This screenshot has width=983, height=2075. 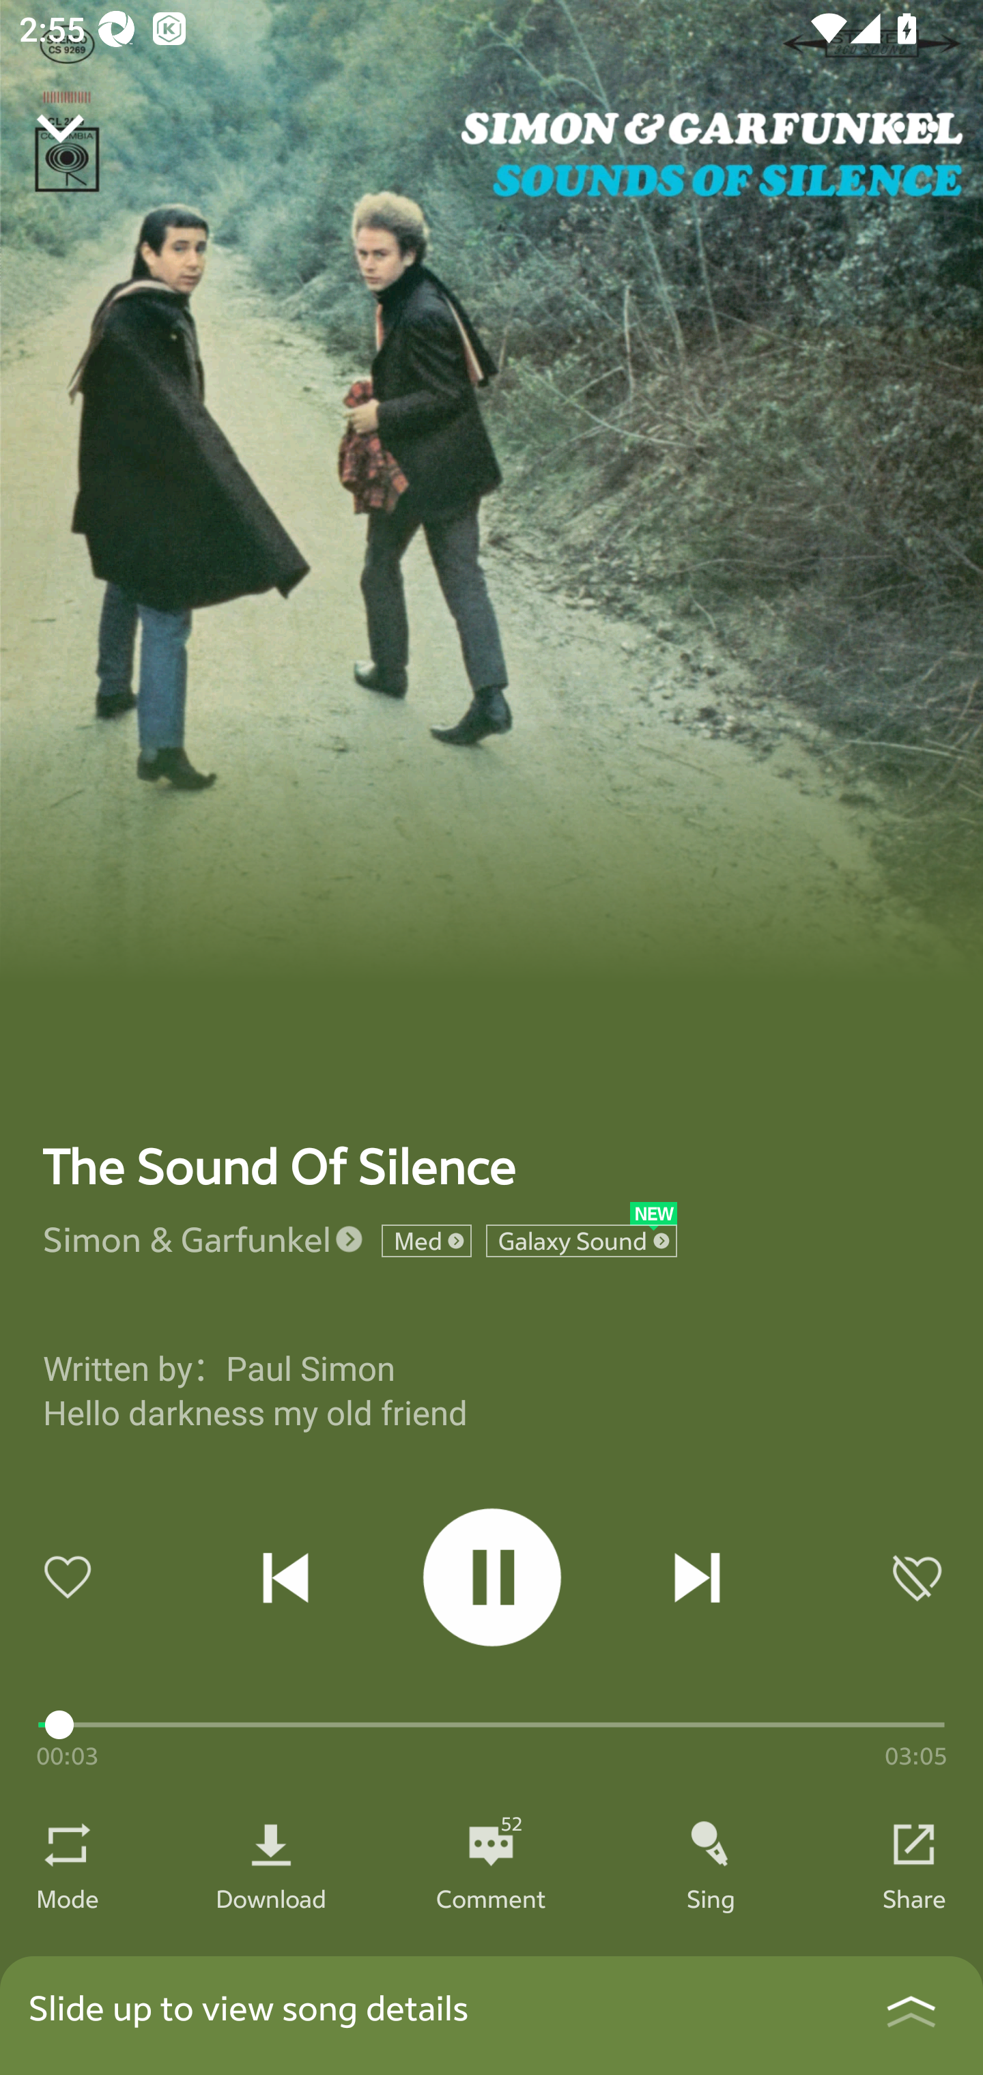 I want to click on Slide up to view song details, so click(x=491, y=2016).